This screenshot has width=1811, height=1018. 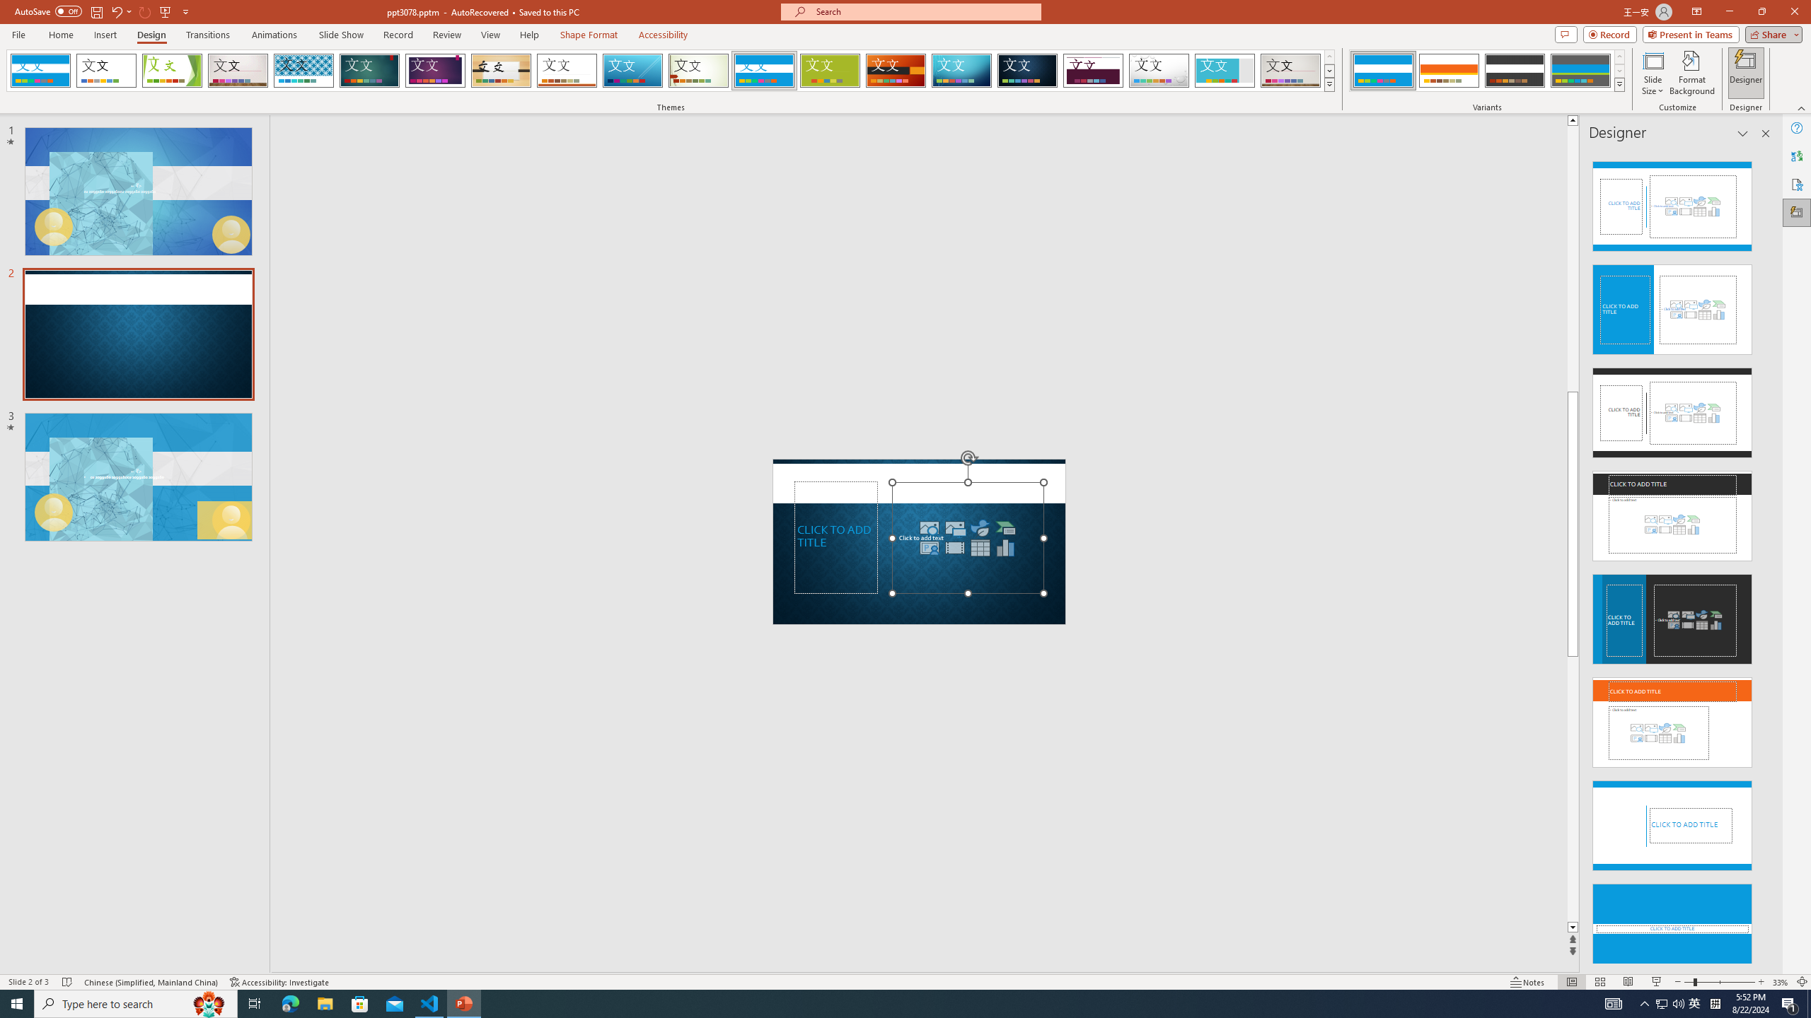 I want to click on Circuit, so click(x=961, y=71).